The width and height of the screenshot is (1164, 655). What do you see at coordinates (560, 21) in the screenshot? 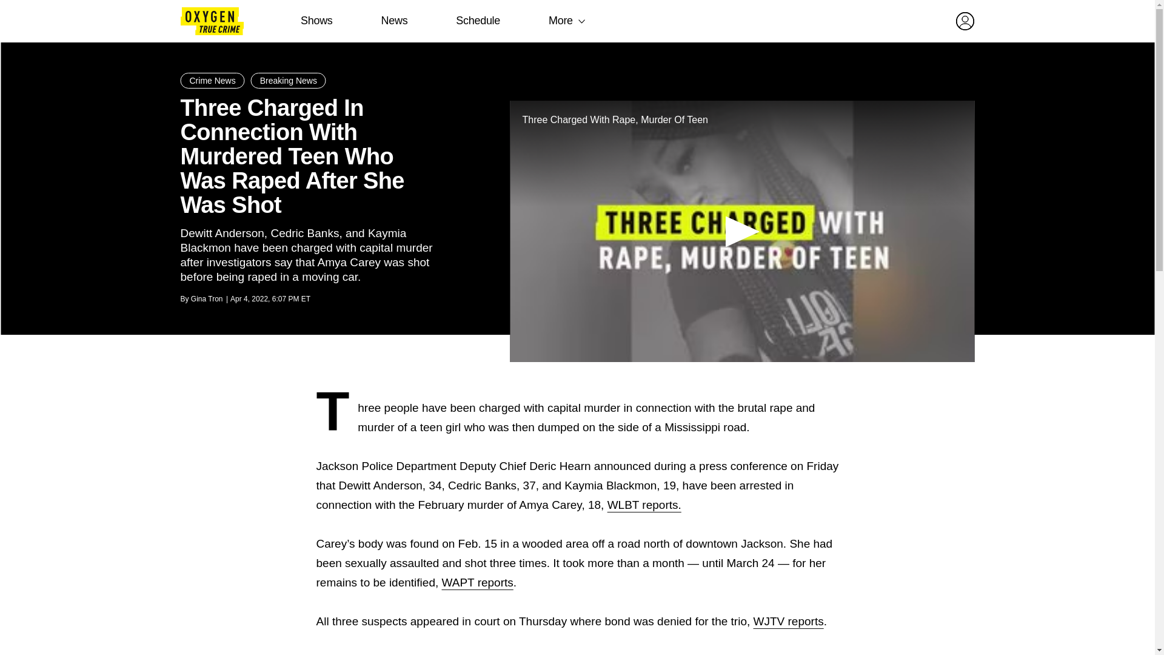
I see `More` at bounding box center [560, 21].